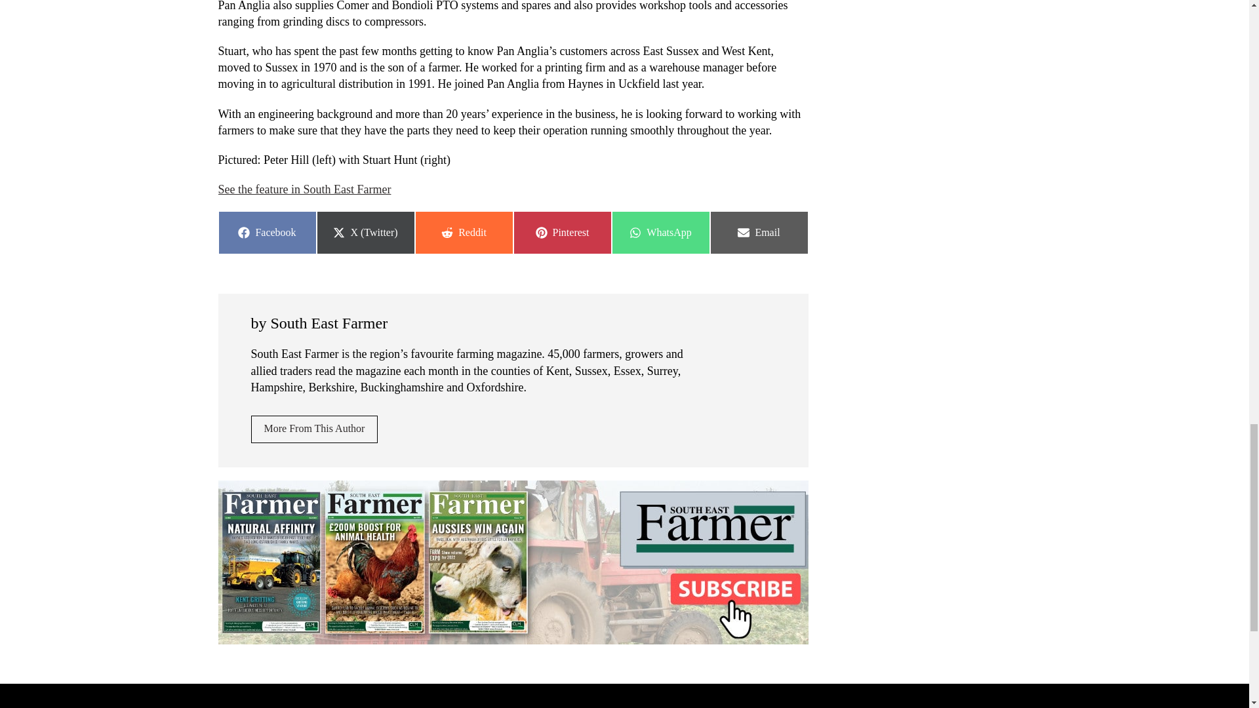 Image resolution: width=1259 pixels, height=708 pixels. What do you see at coordinates (463, 232) in the screenshot?
I see `More From This Author` at bounding box center [463, 232].